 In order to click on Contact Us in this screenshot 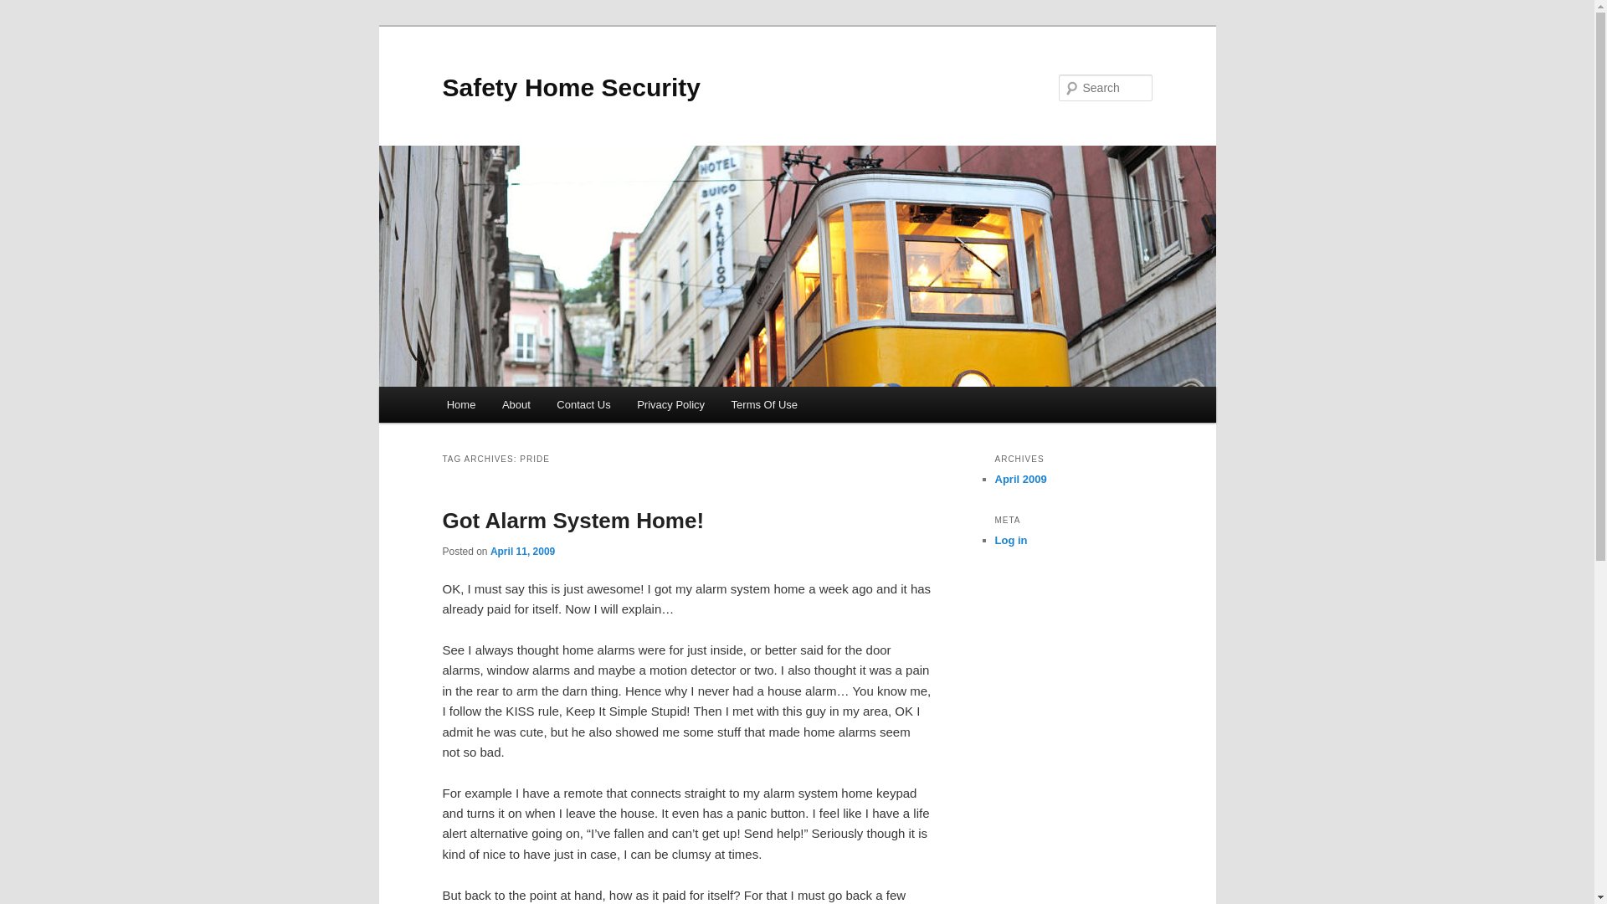, I will do `click(584, 405)`.